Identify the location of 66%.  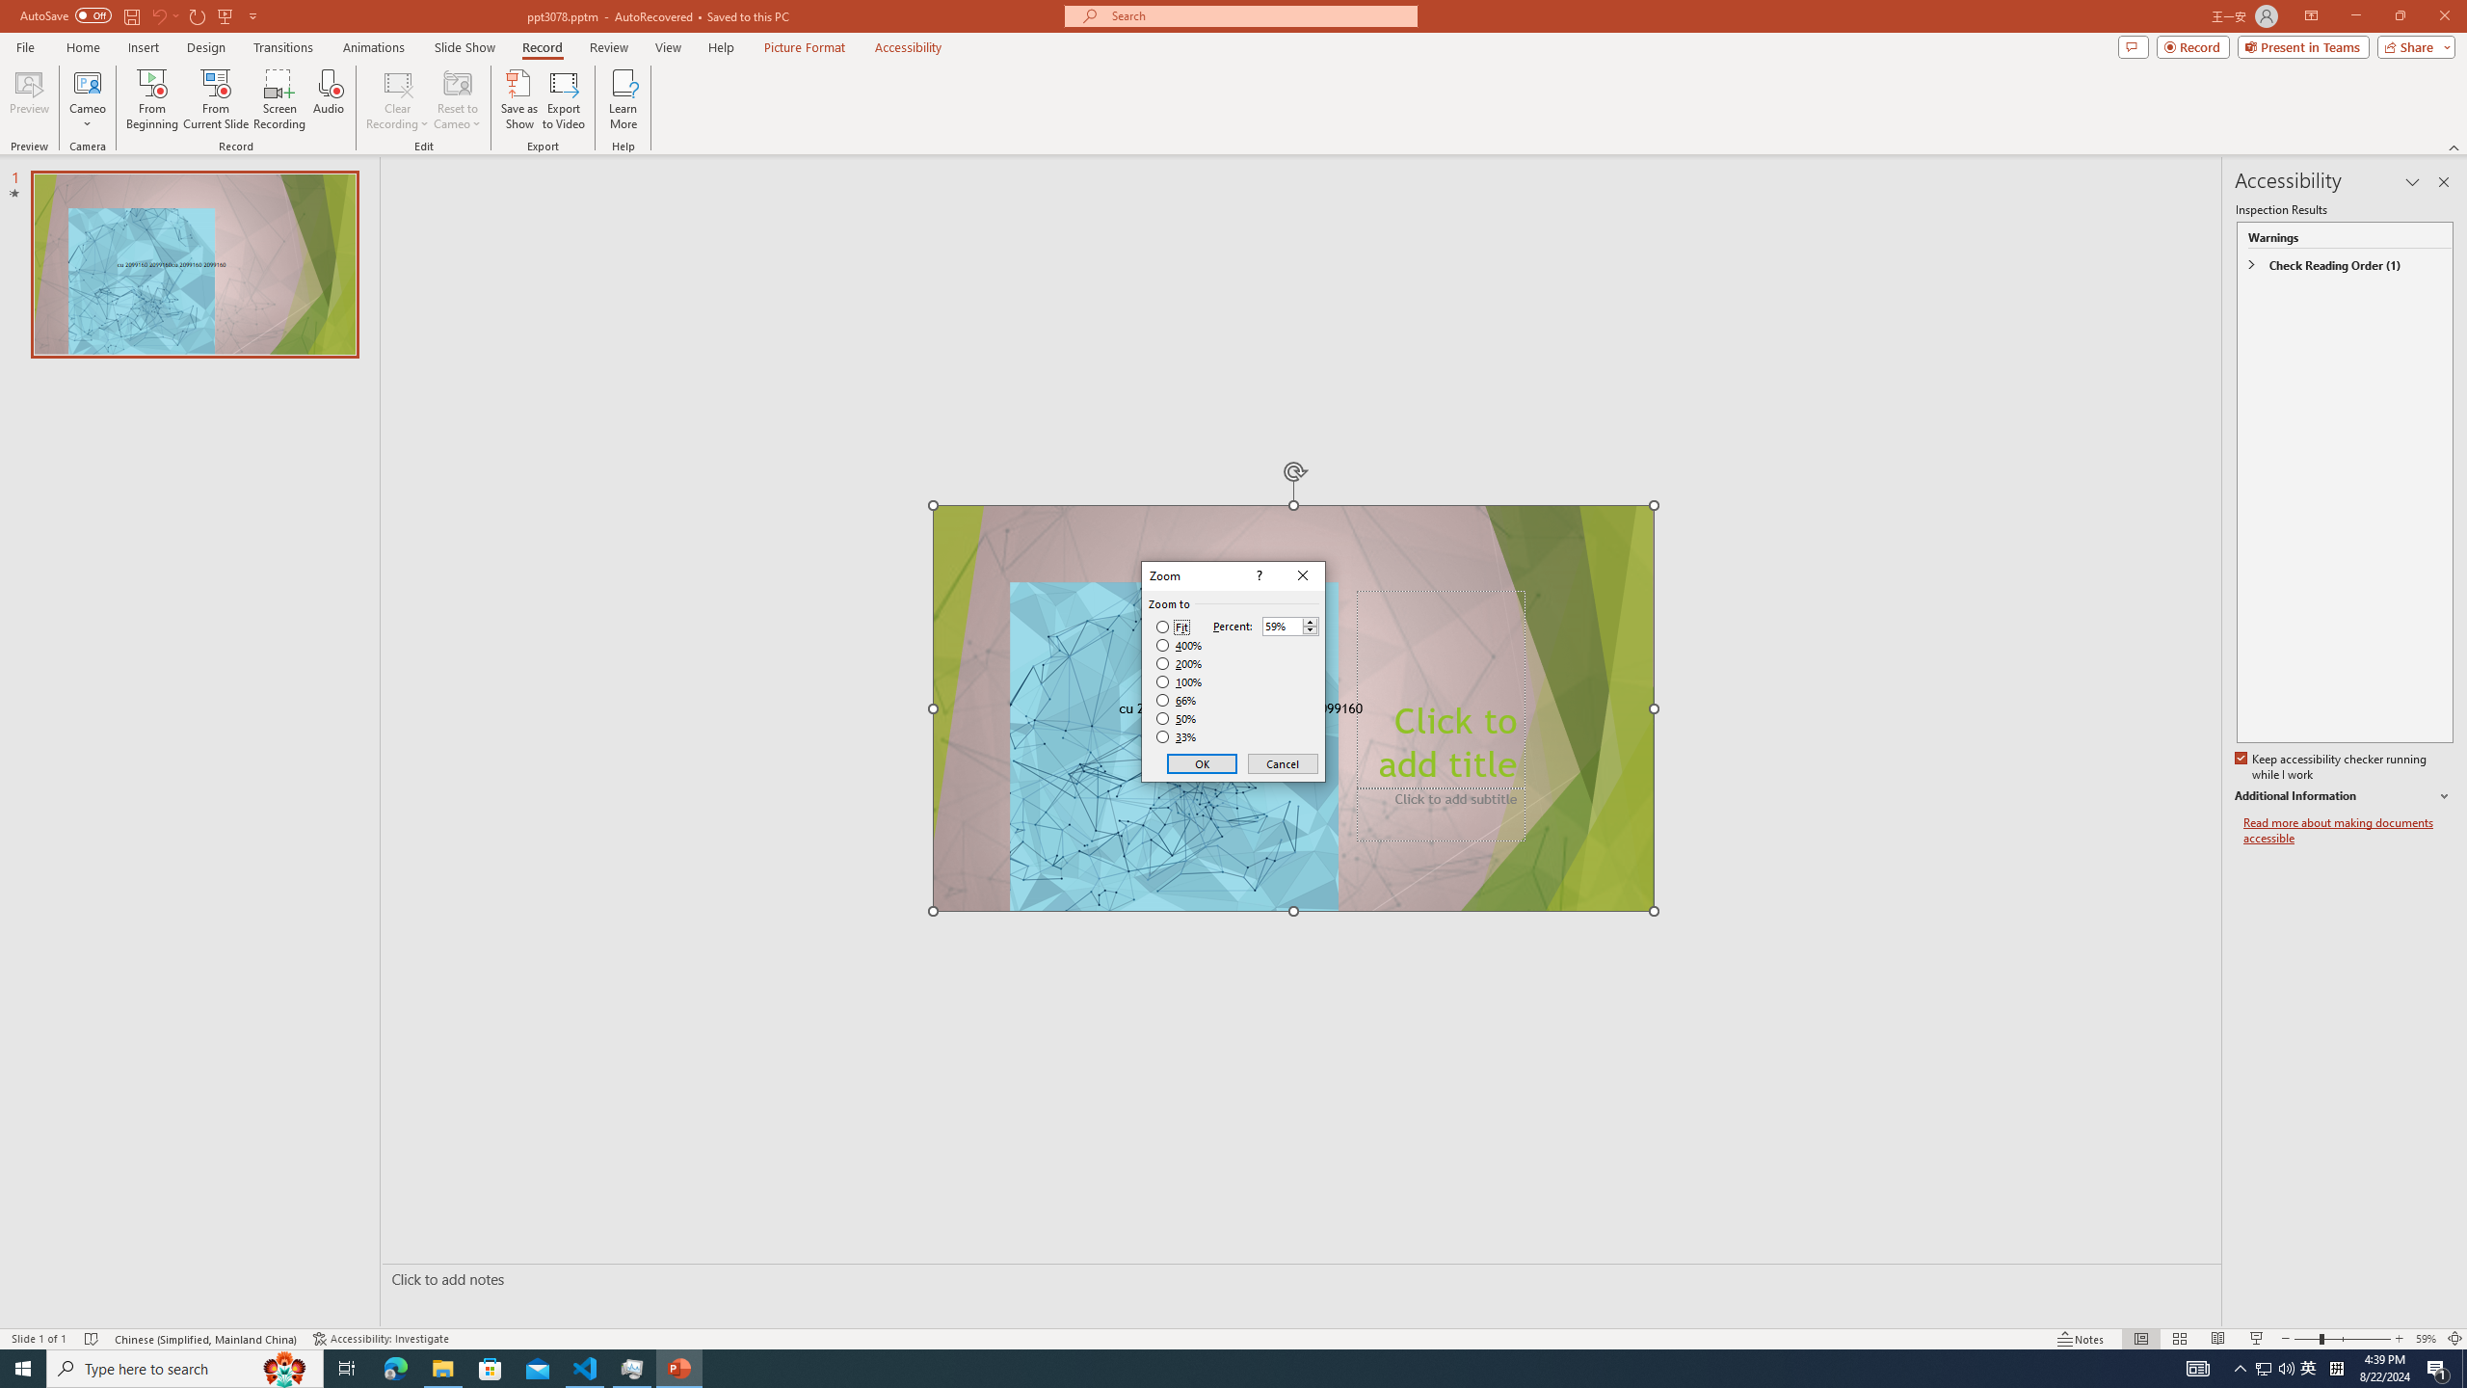
(1178, 700).